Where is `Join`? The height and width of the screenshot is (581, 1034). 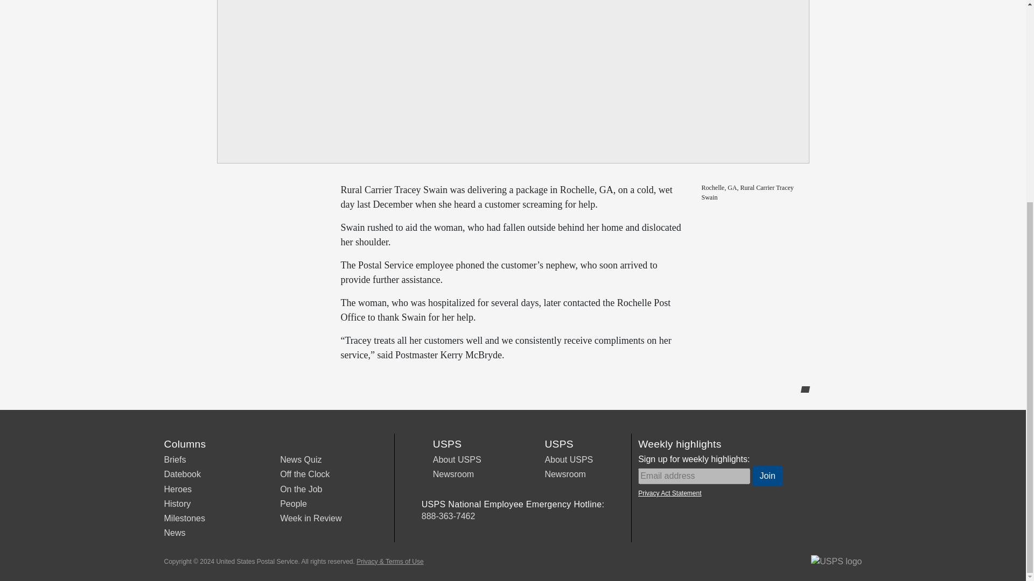 Join is located at coordinates (767, 476).